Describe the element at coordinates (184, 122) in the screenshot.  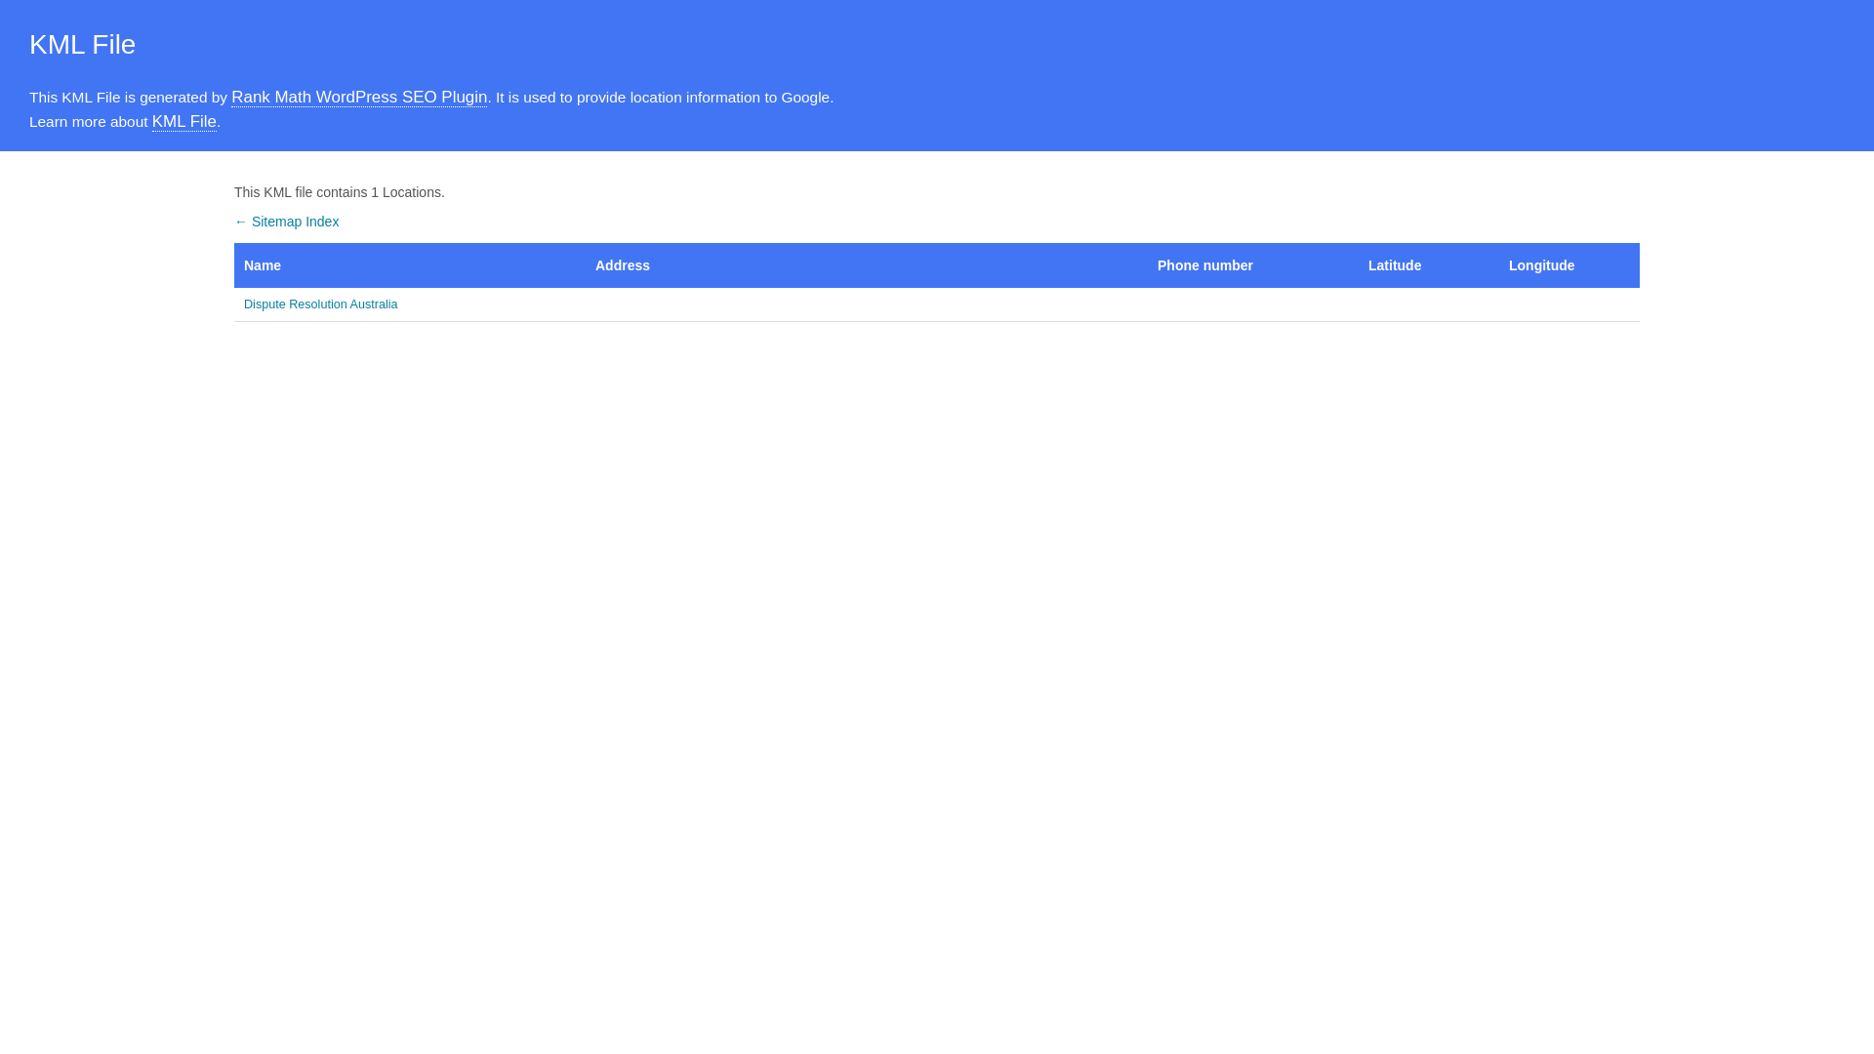
I see `KML File` at that location.